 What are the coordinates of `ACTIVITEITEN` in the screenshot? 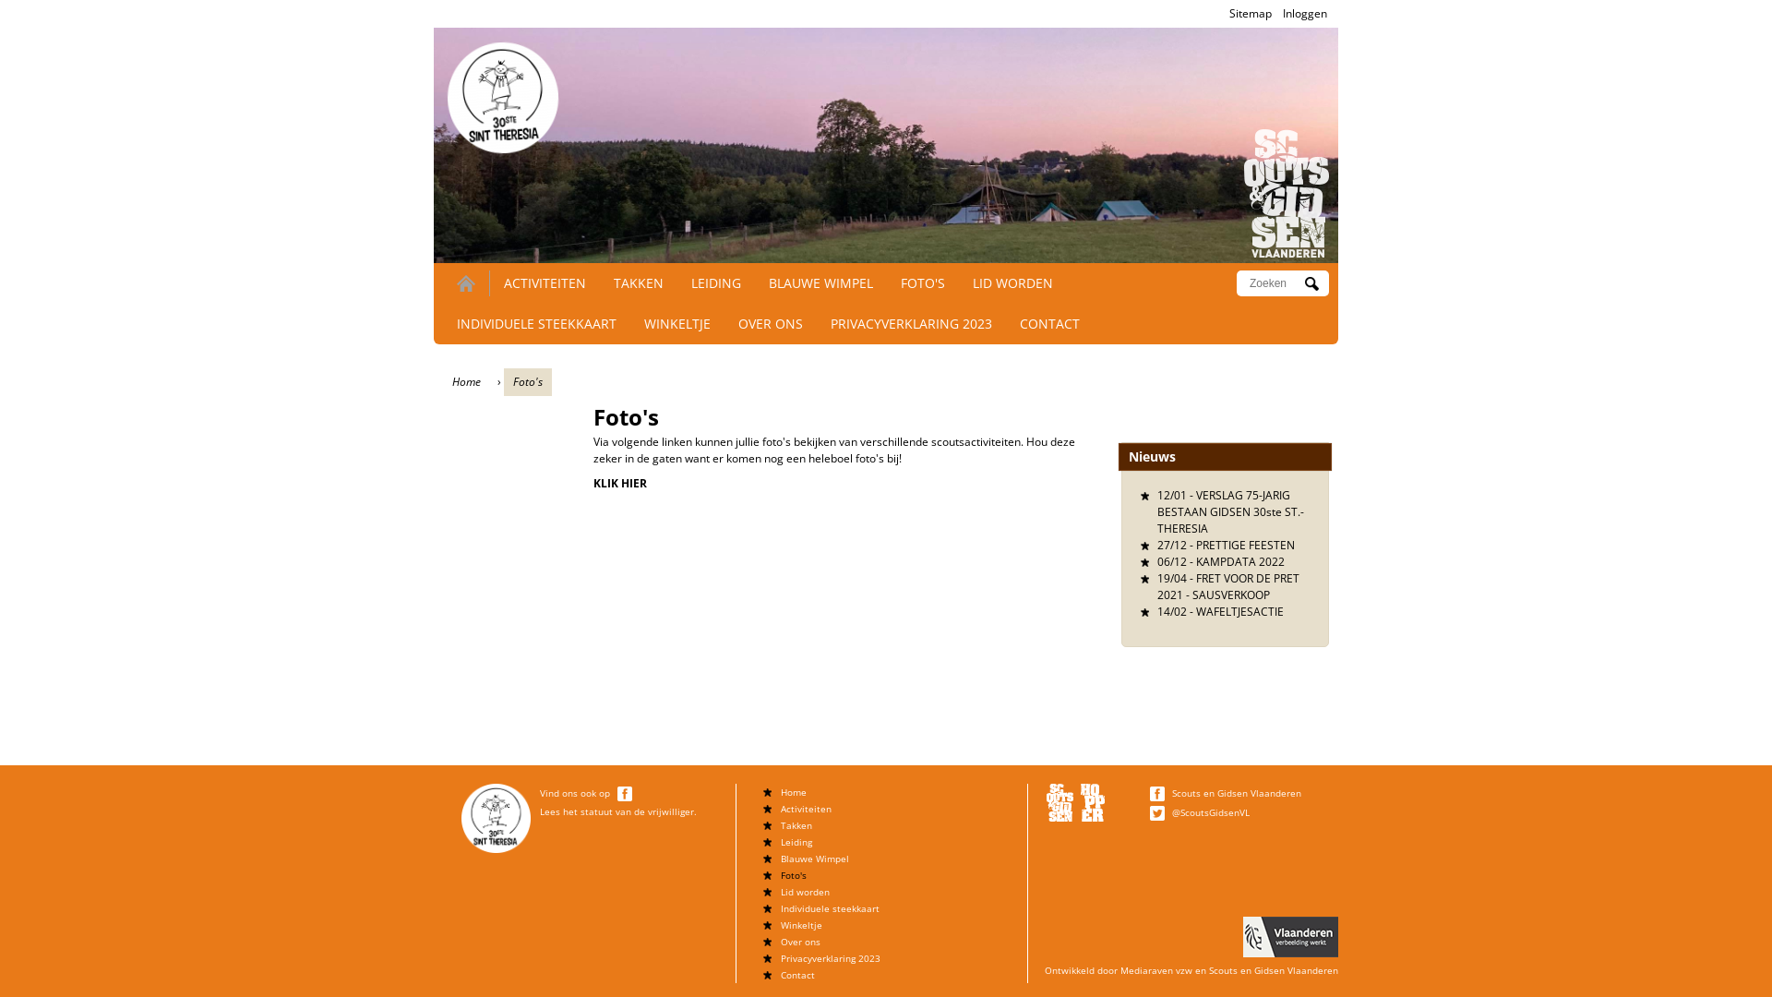 It's located at (545, 282).